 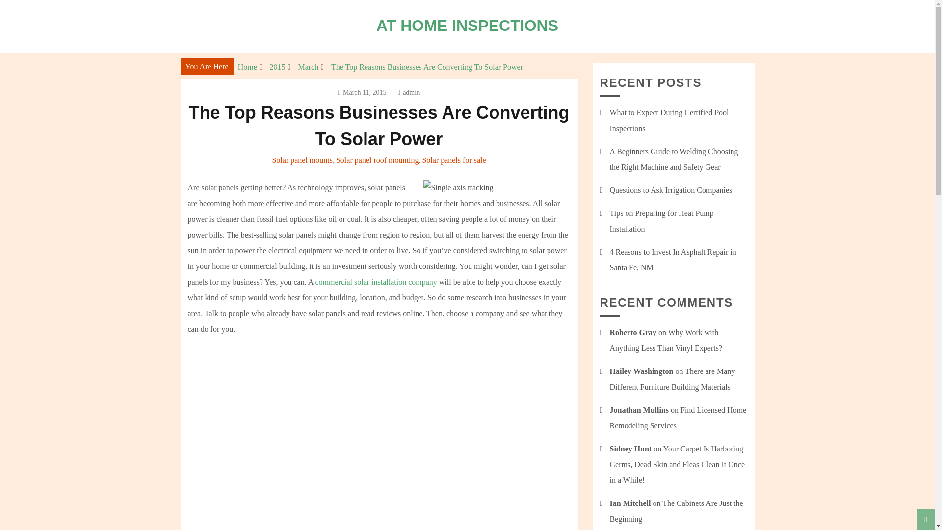 What do you see at coordinates (277, 67) in the screenshot?
I see `2015` at bounding box center [277, 67].